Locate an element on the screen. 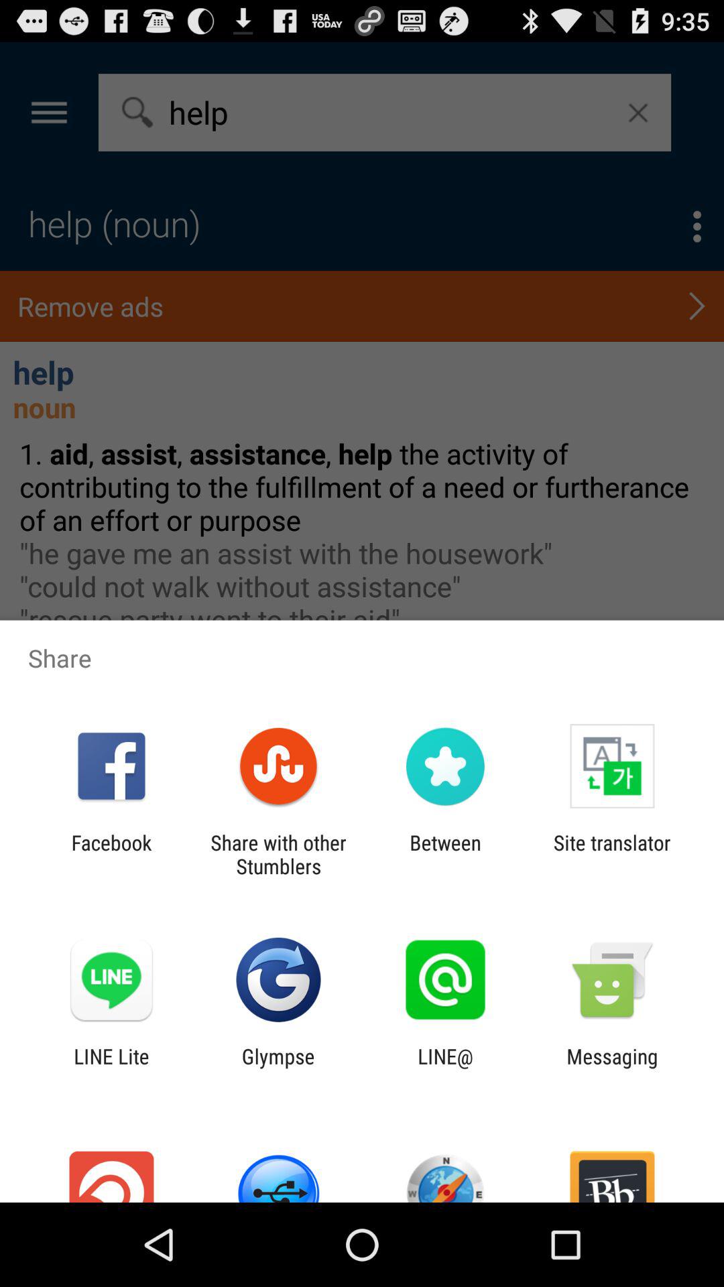 The width and height of the screenshot is (724, 1287). swipe to share with other app is located at coordinates (278, 854).